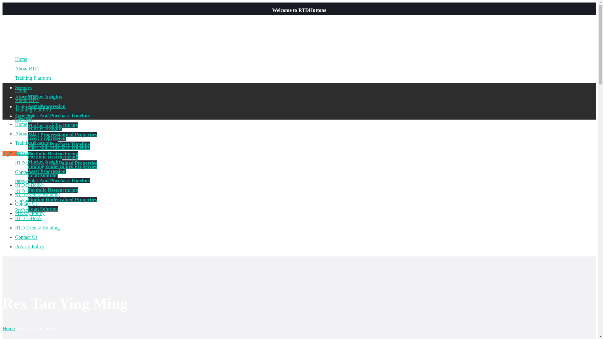 The width and height of the screenshot is (603, 339). Describe the element at coordinates (33, 110) in the screenshot. I see `Training Platform` at that location.